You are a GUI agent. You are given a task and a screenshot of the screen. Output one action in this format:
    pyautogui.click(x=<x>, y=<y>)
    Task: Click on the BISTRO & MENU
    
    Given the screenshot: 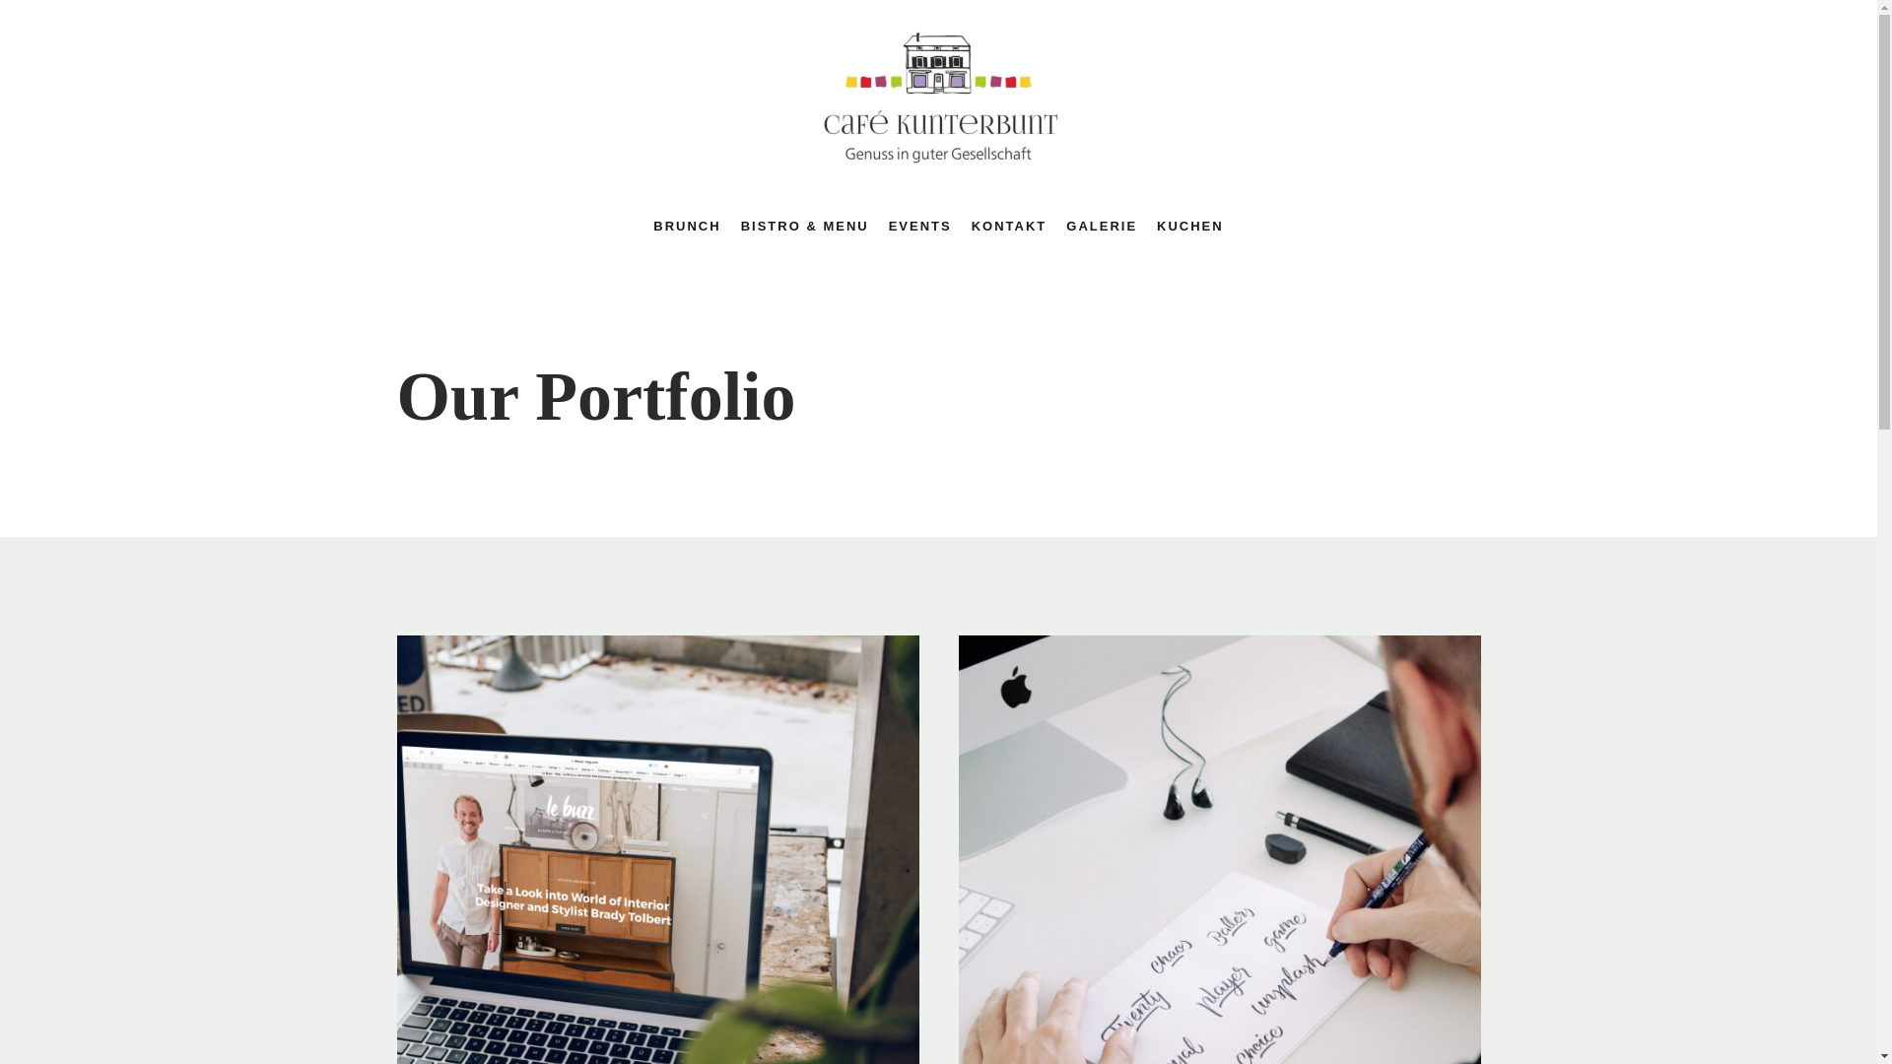 What is the action you would take?
    pyautogui.click(x=805, y=227)
    